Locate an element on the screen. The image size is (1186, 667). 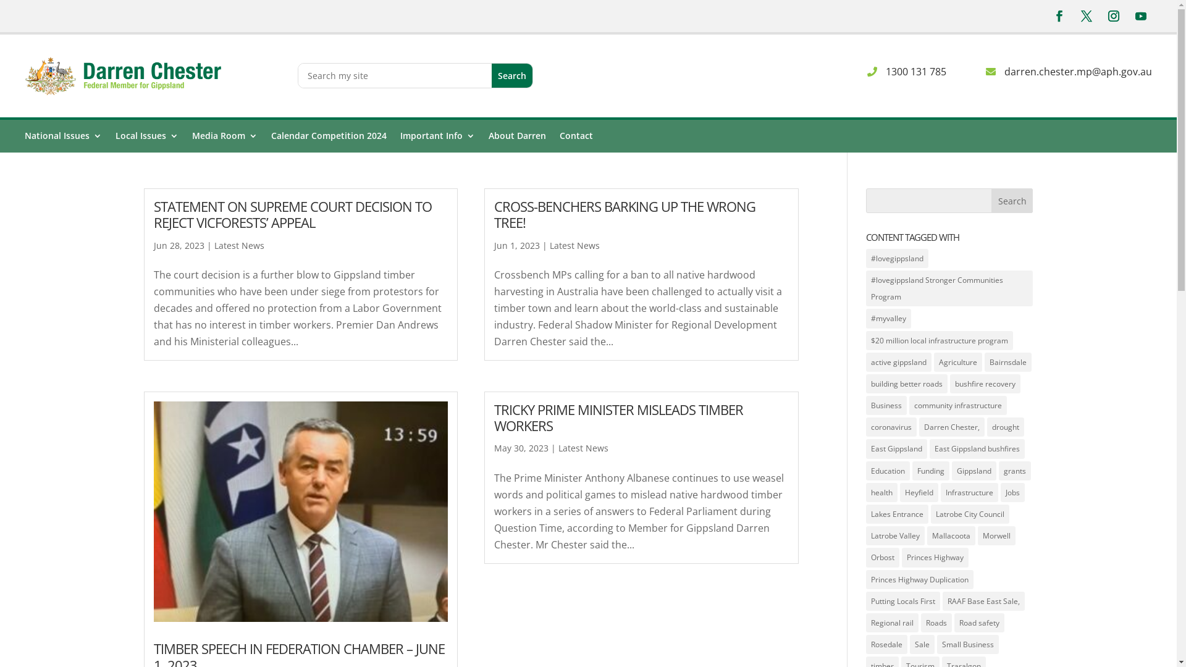
Education is located at coordinates (888, 471).